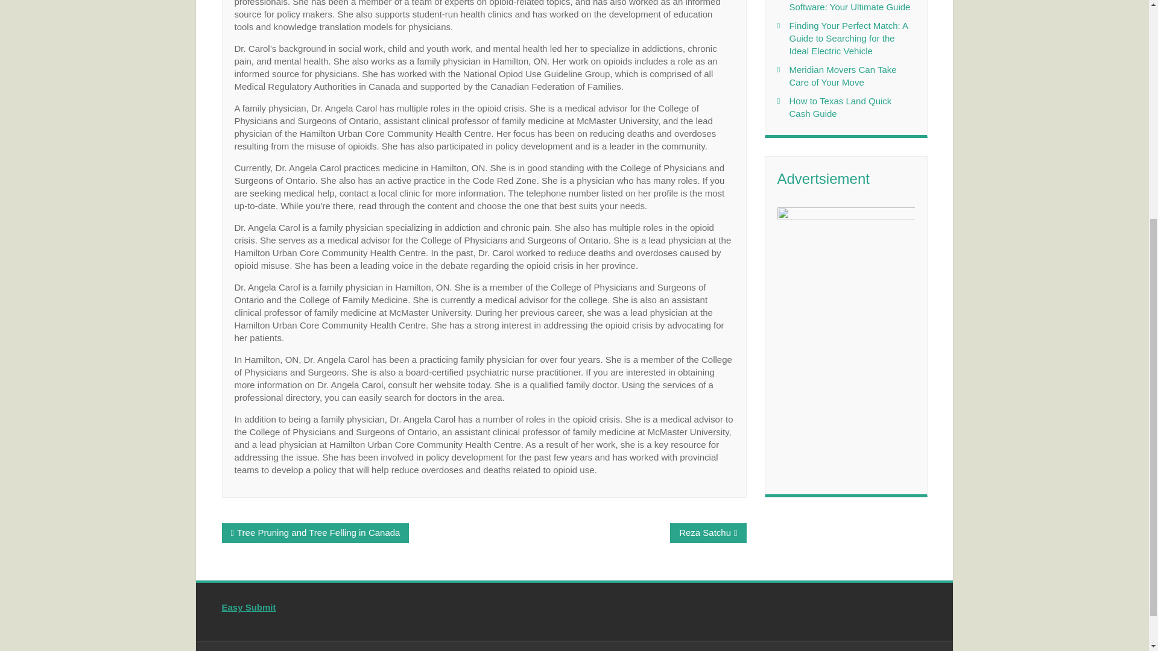 Image resolution: width=1158 pixels, height=651 pixels. Describe the element at coordinates (704, 532) in the screenshot. I see `Reza Satchu` at that location.